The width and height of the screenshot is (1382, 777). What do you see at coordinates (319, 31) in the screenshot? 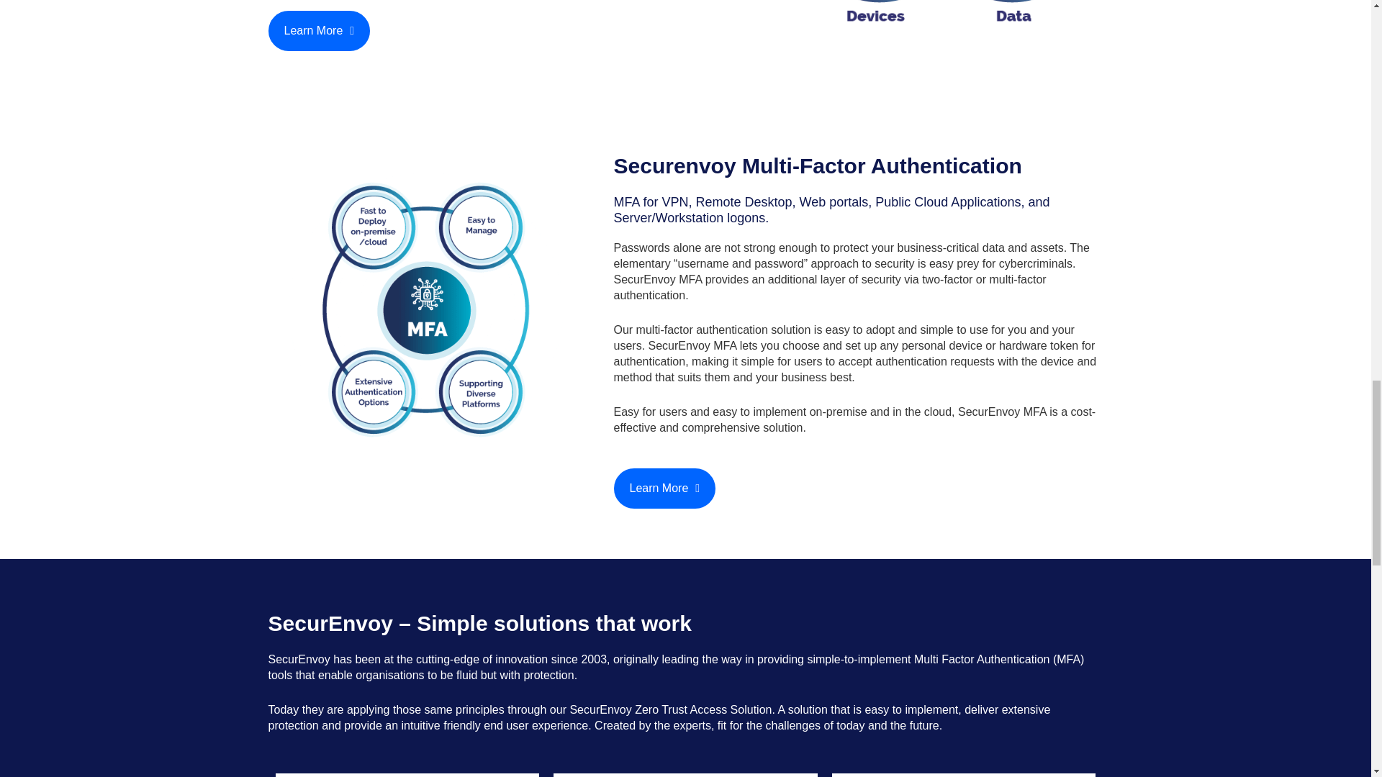
I see `Learn More` at bounding box center [319, 31].